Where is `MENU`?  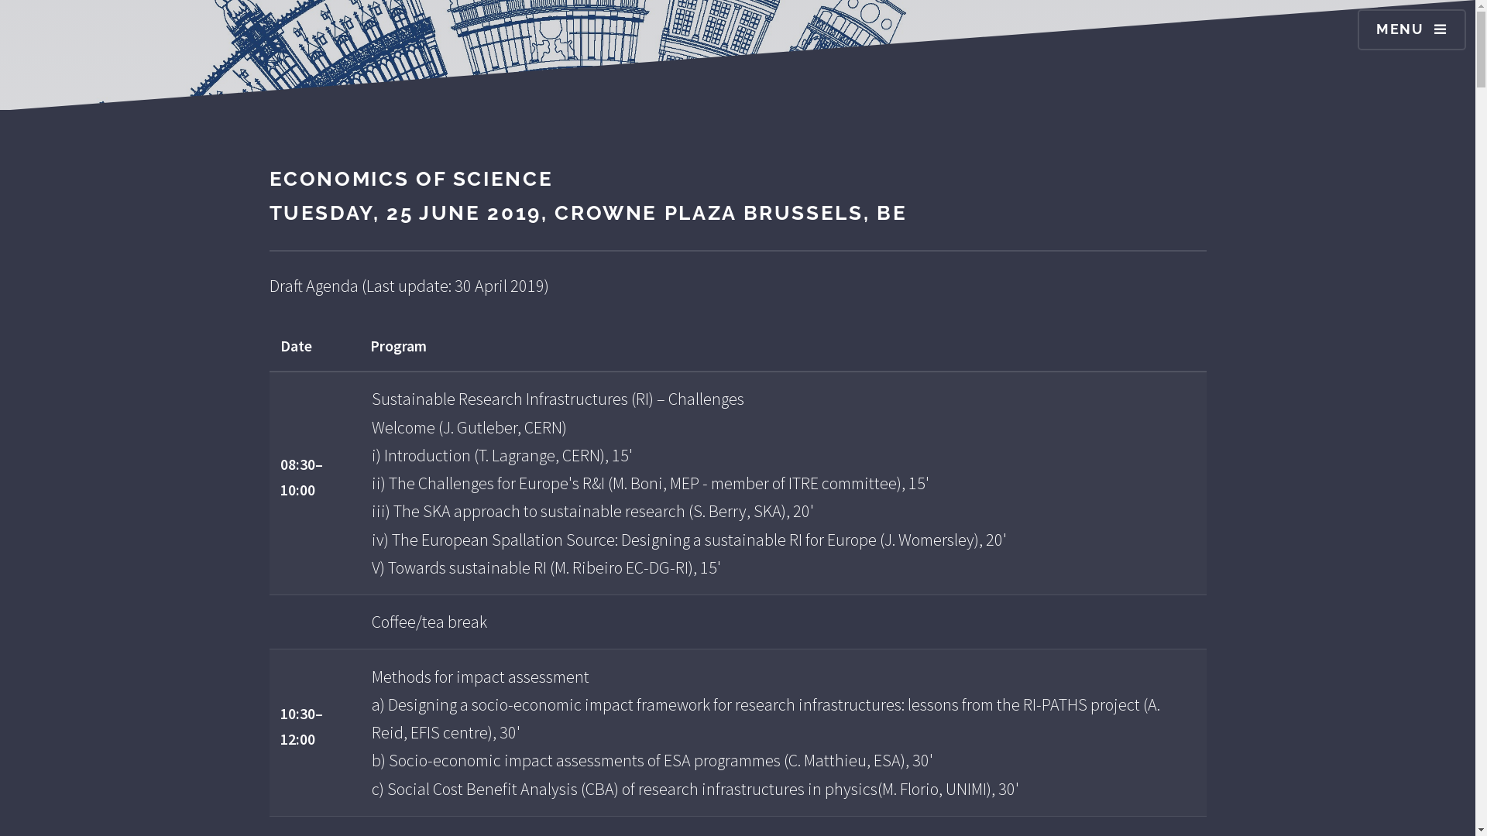 MENU is located at coordinates (1412, 29).